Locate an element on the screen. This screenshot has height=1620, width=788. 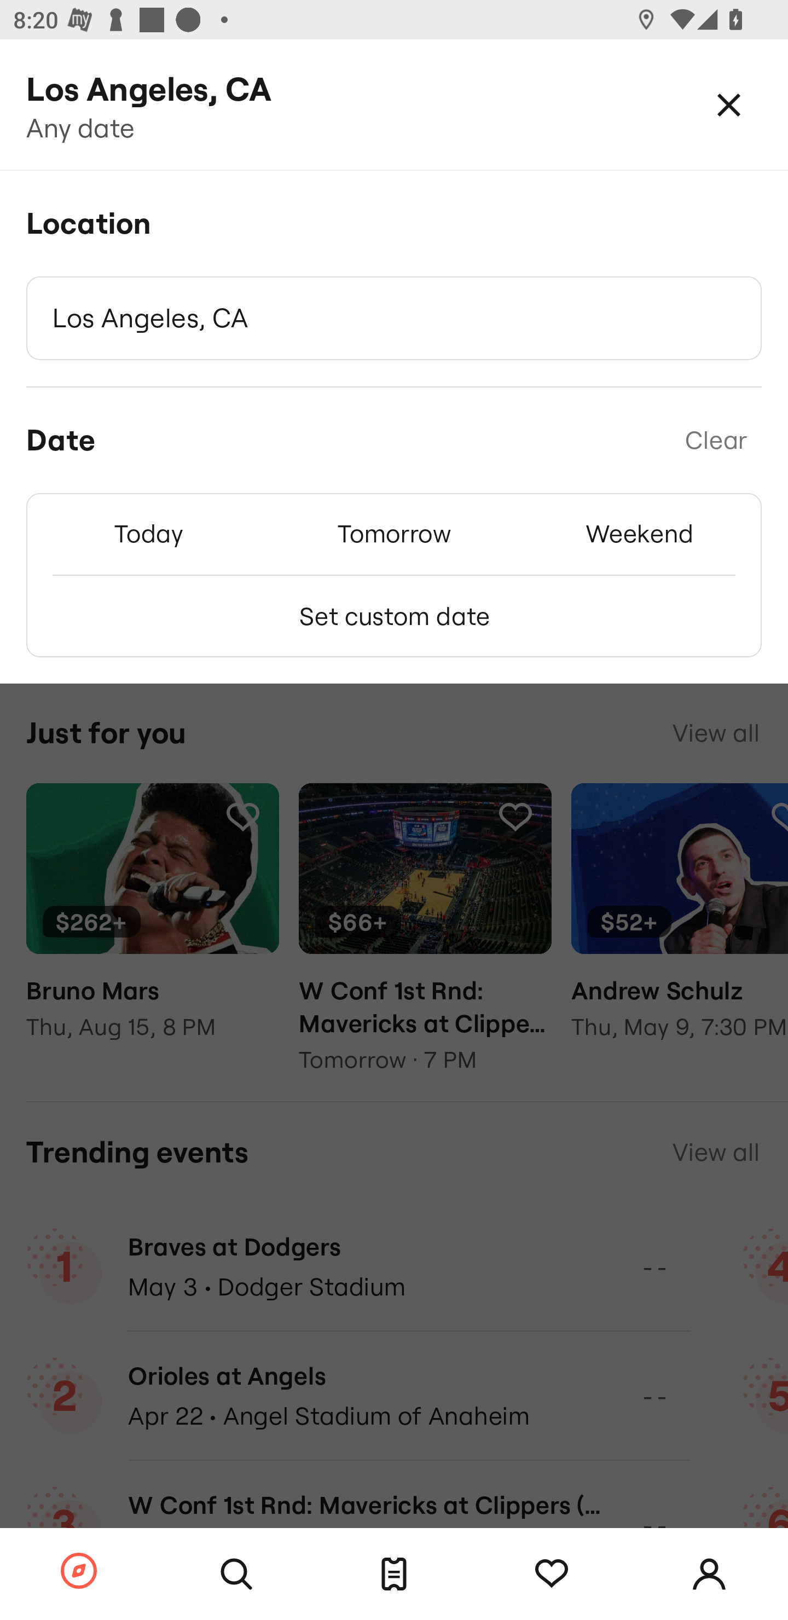
Account is located at coordinates (709, 1574).